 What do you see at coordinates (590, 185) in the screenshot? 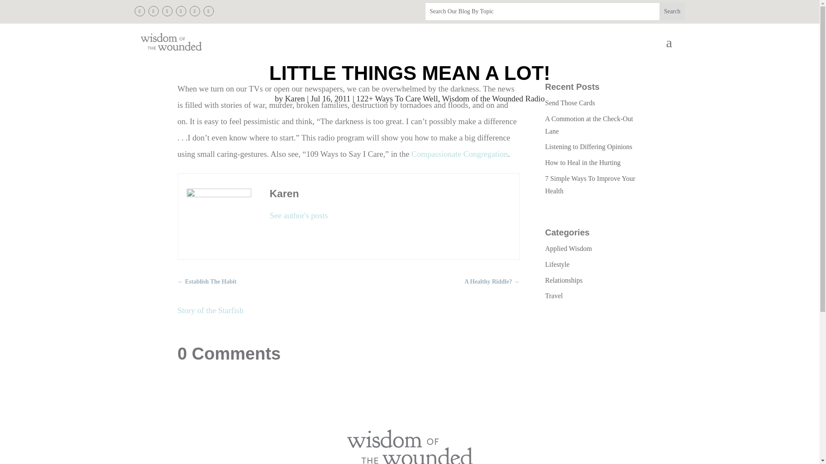
I see `7 Simple Ways To Improve Your Health` at bounding box center [590, 185].